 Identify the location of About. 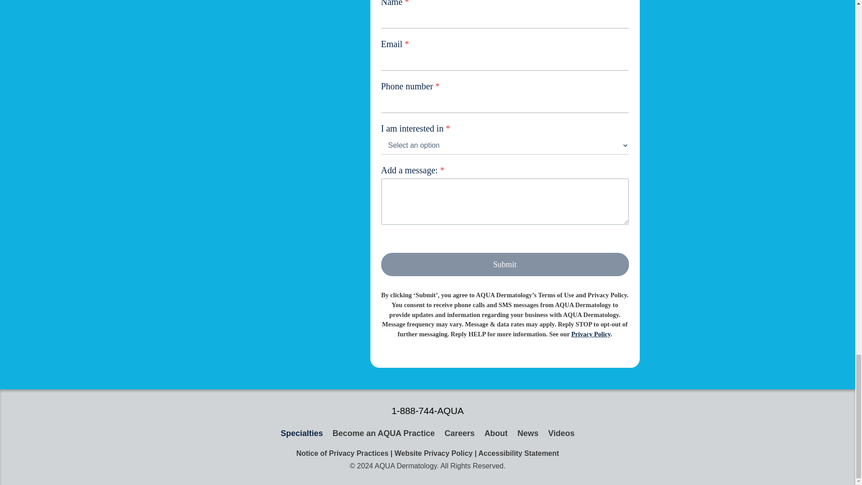
(496, 434).